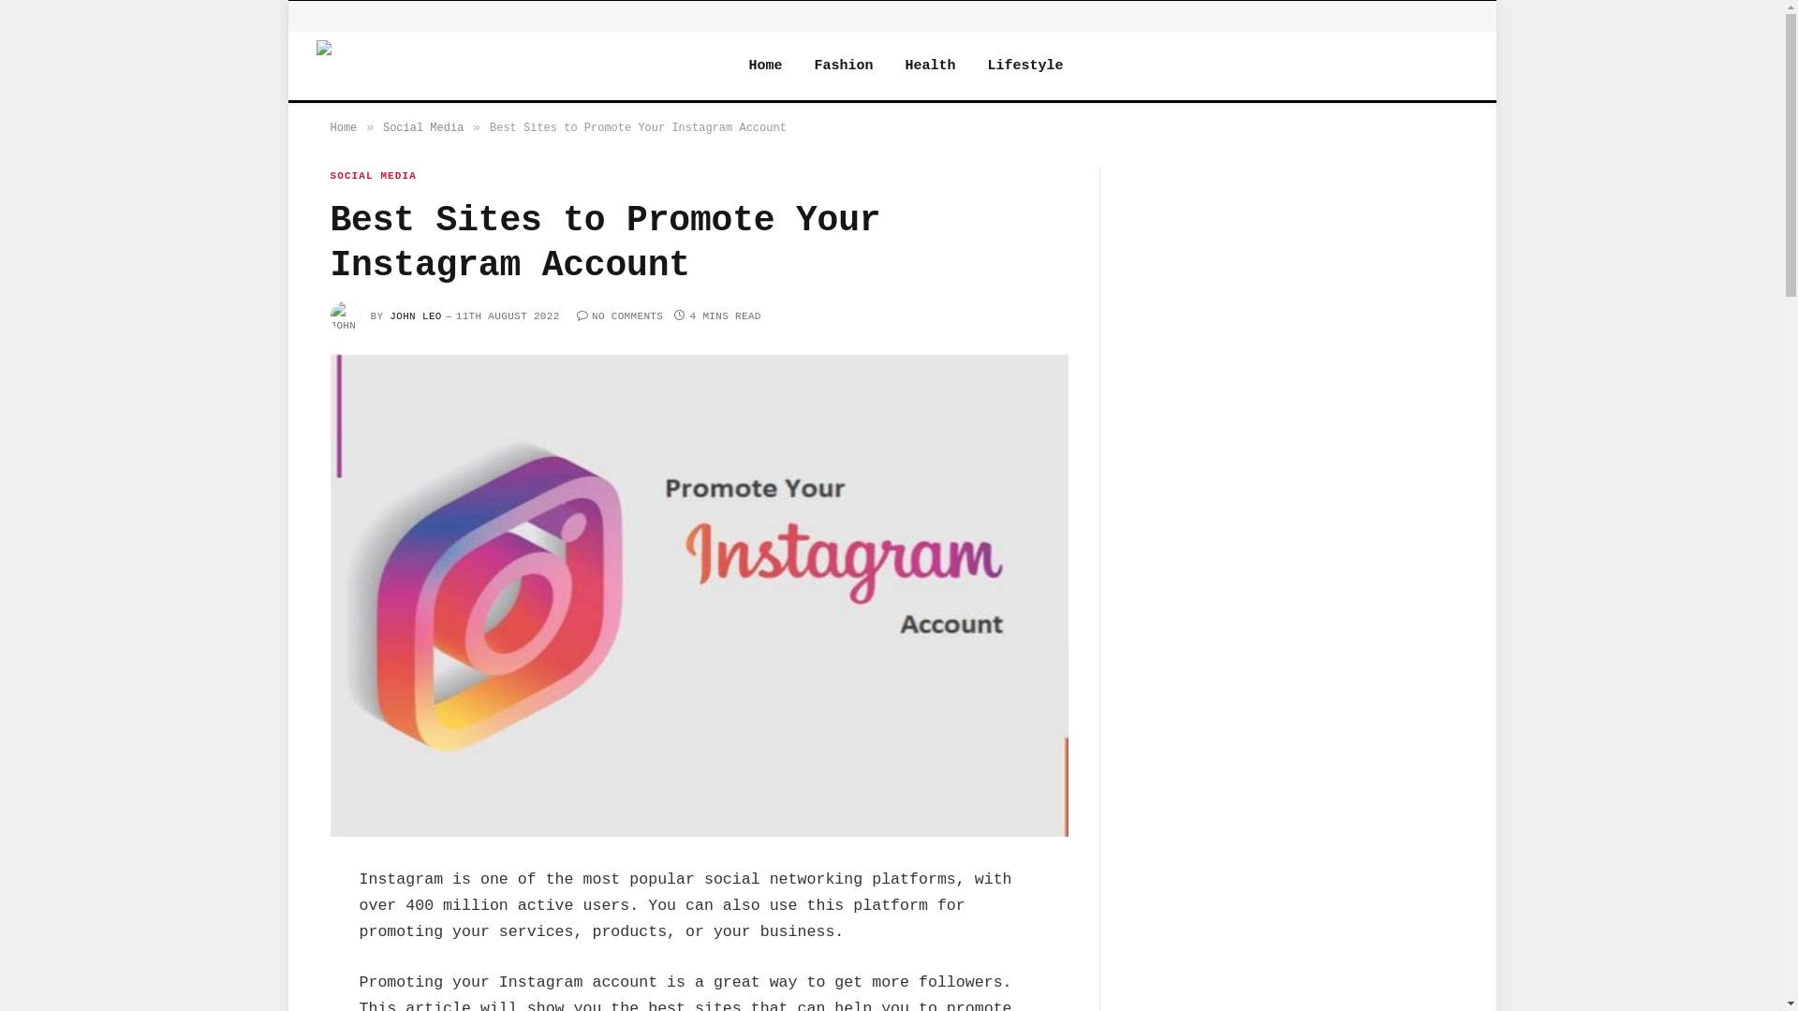  I want to click on Lifestyle, so click(1026, 66).